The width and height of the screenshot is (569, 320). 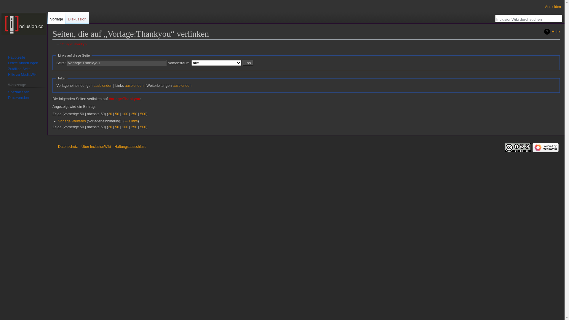 I want to click on Spezialseiten, so click(x=18, y=92).